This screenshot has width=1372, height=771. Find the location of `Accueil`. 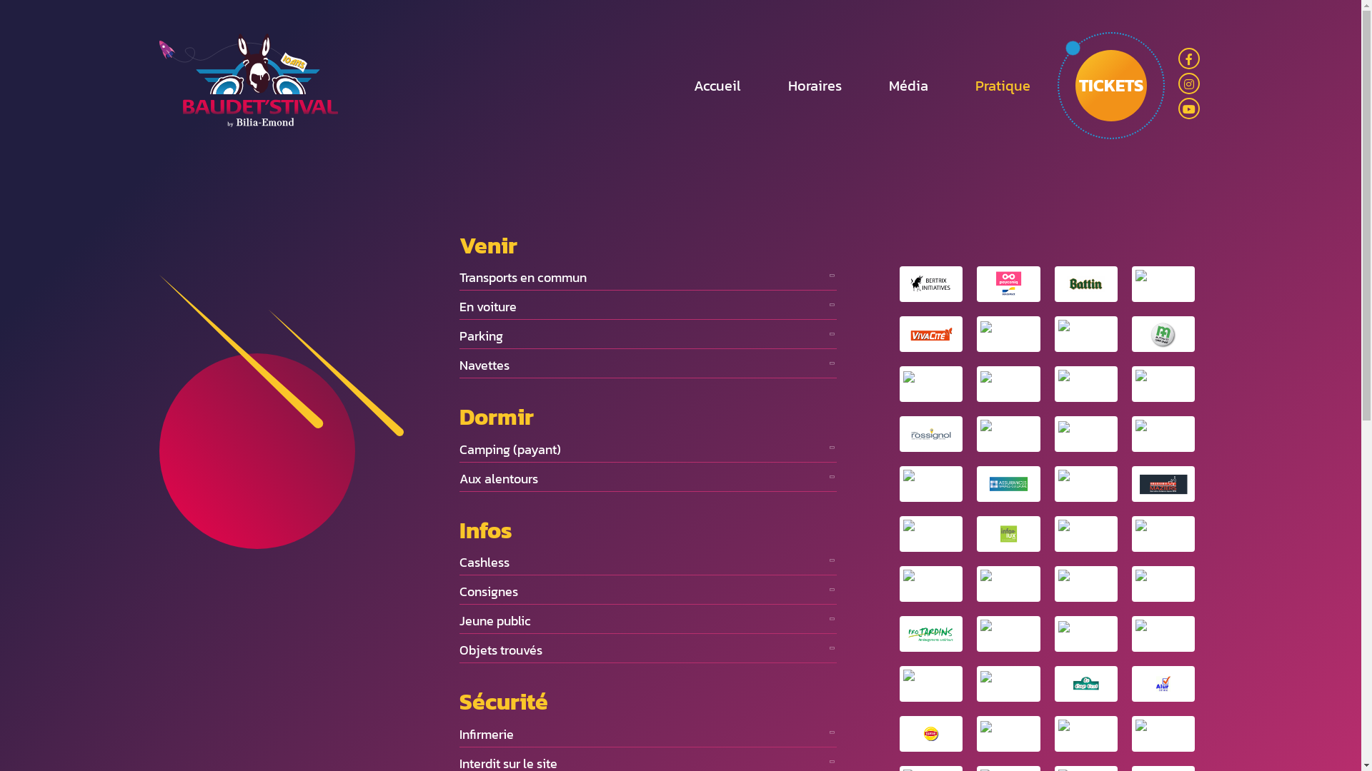

Accueil is located at coordinates (717, 86).